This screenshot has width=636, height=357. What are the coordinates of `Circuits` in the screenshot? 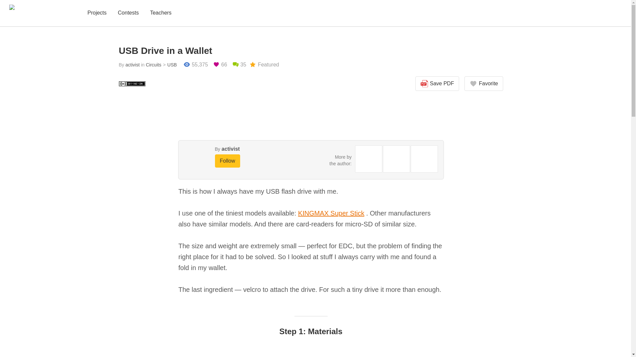 It's located at (153, 65).